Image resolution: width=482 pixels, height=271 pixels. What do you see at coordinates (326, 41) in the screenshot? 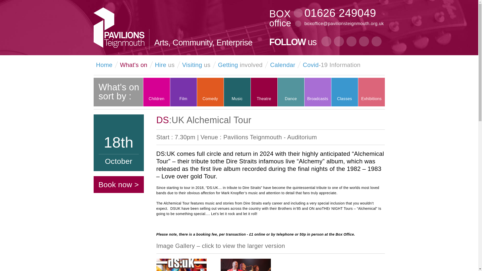
I see `Facebook` at bounding box center [326, 41].